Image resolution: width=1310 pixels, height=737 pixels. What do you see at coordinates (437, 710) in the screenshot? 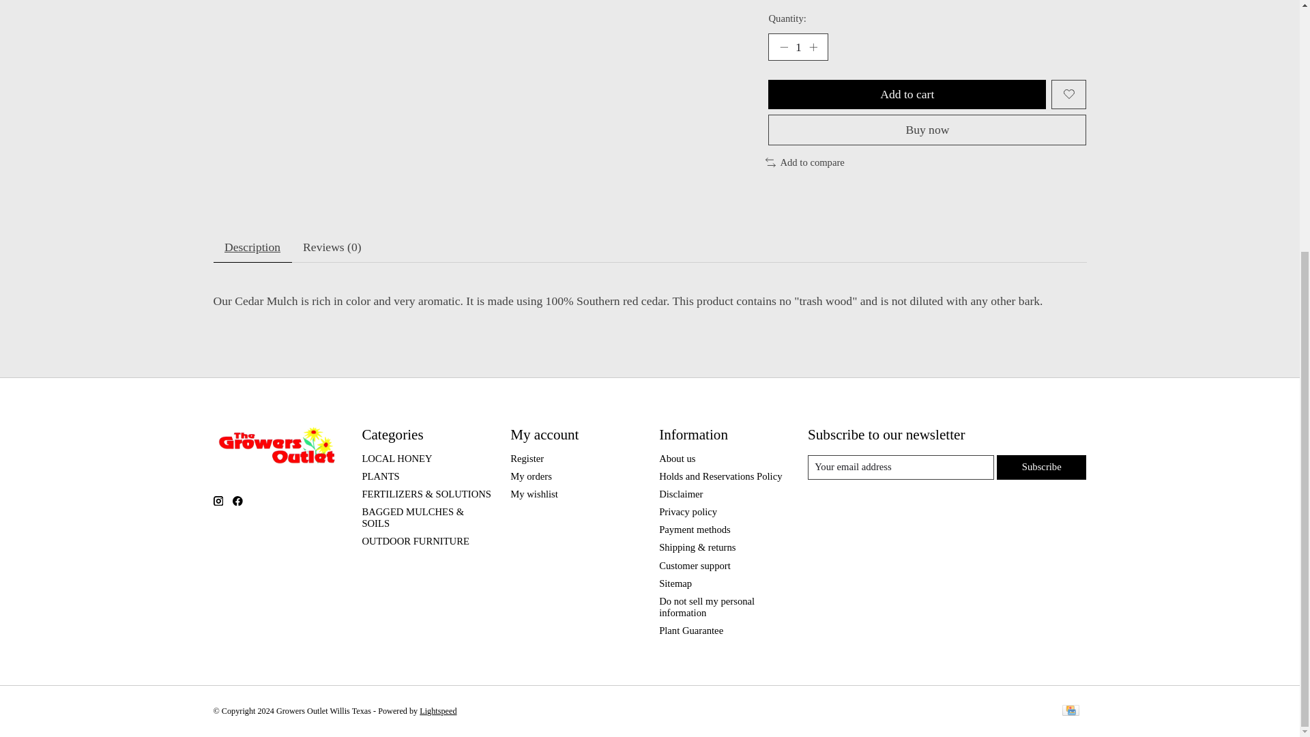
I see `Lightspeed` at bounding box center [437, 710].